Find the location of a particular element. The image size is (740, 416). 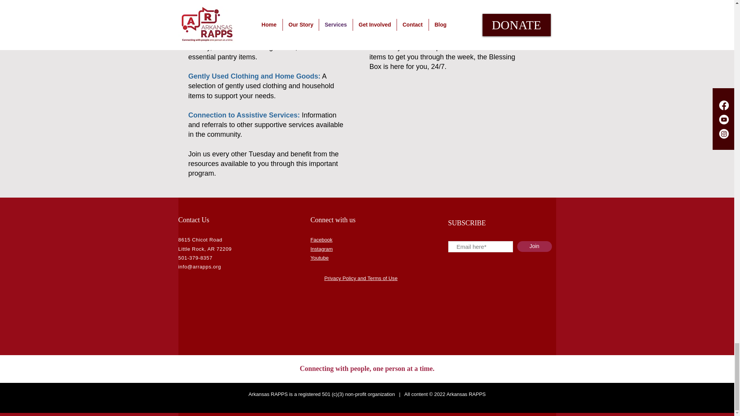

Join is located at coordinates (535, 247).